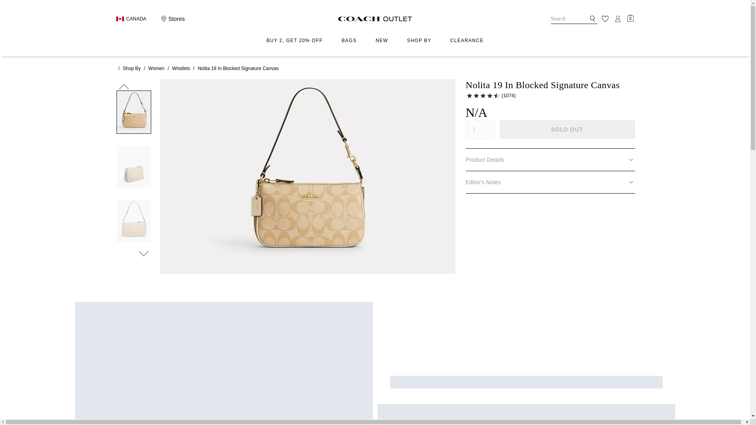  I want to click on Shop By, so click(132, 68).